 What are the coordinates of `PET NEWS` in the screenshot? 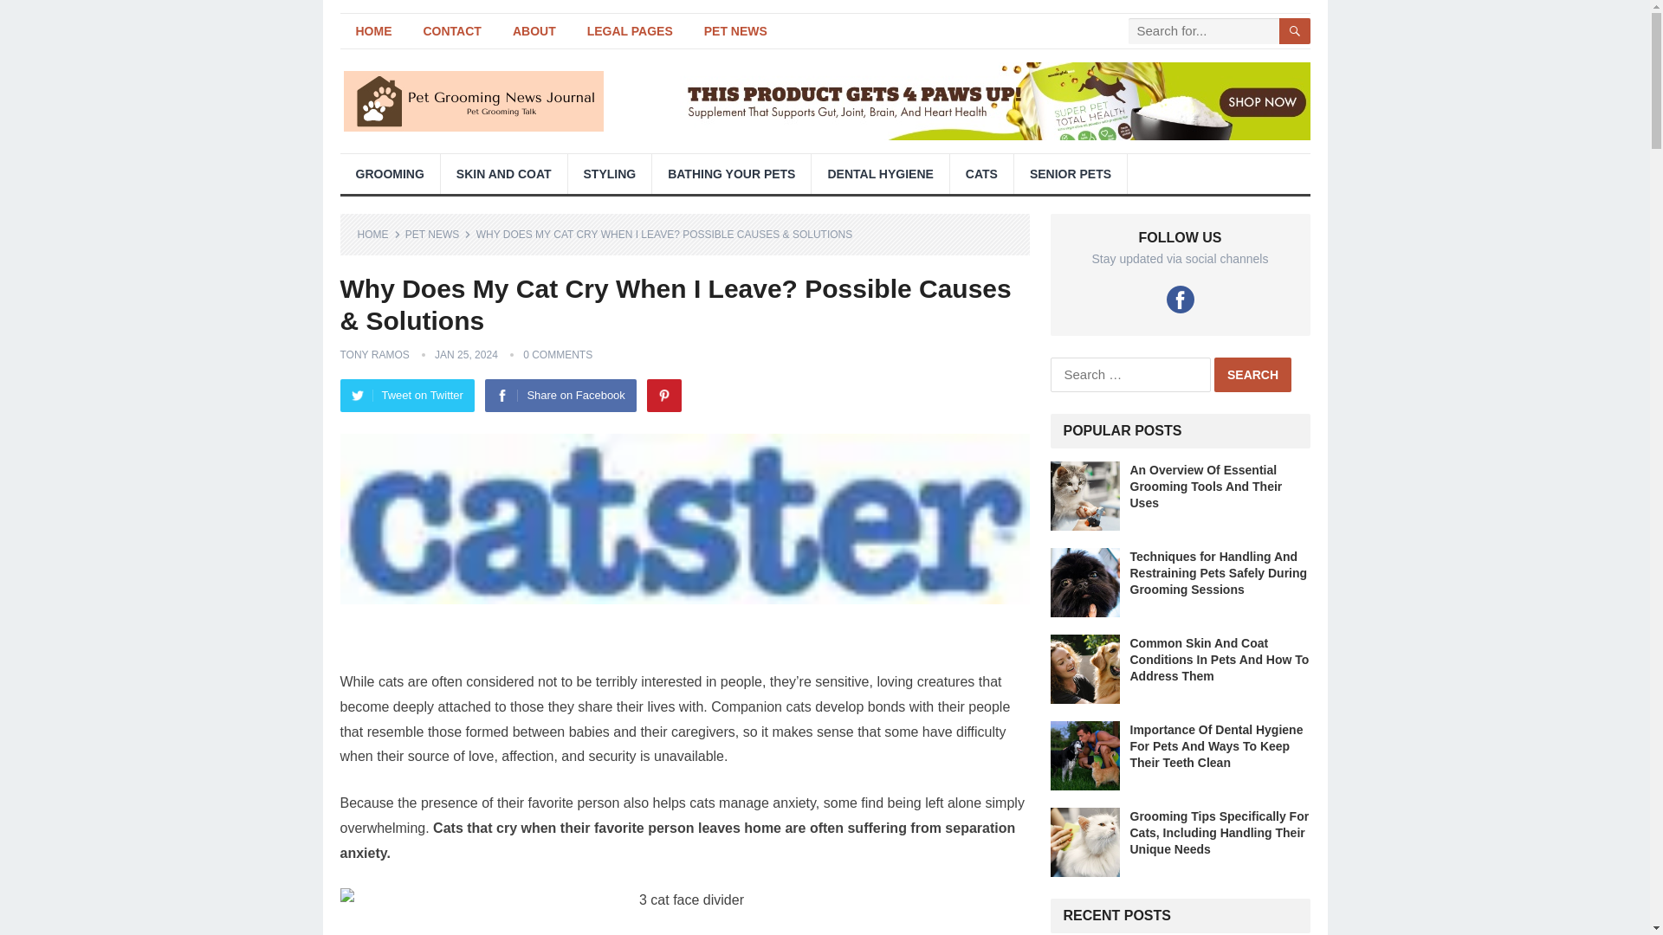 It's located at (735, 31).